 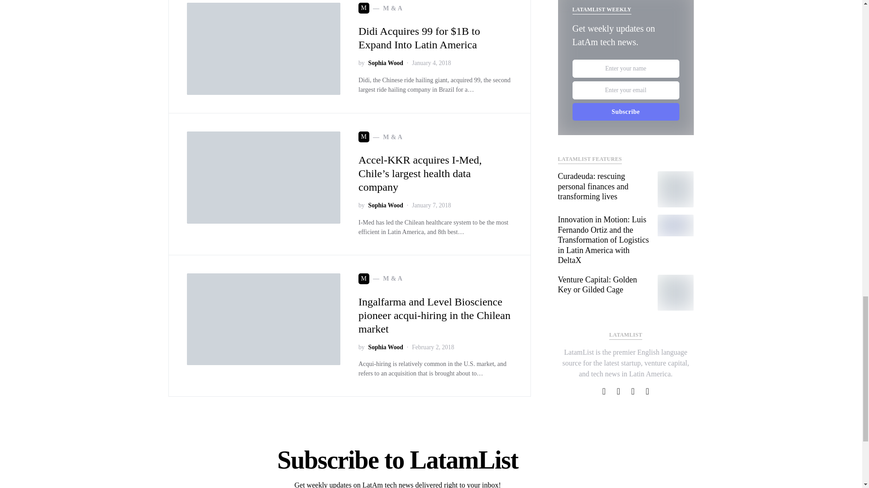 I want to click on View all posts by Sophia Wood, so click(x=386, y=347).